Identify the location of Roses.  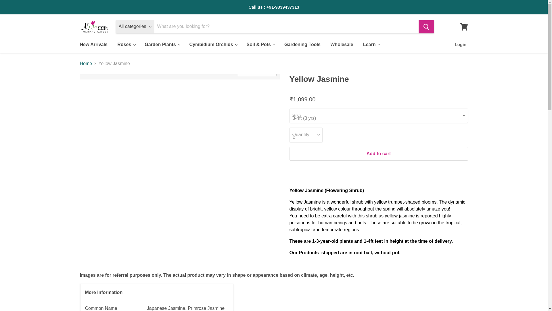
(126, 44).